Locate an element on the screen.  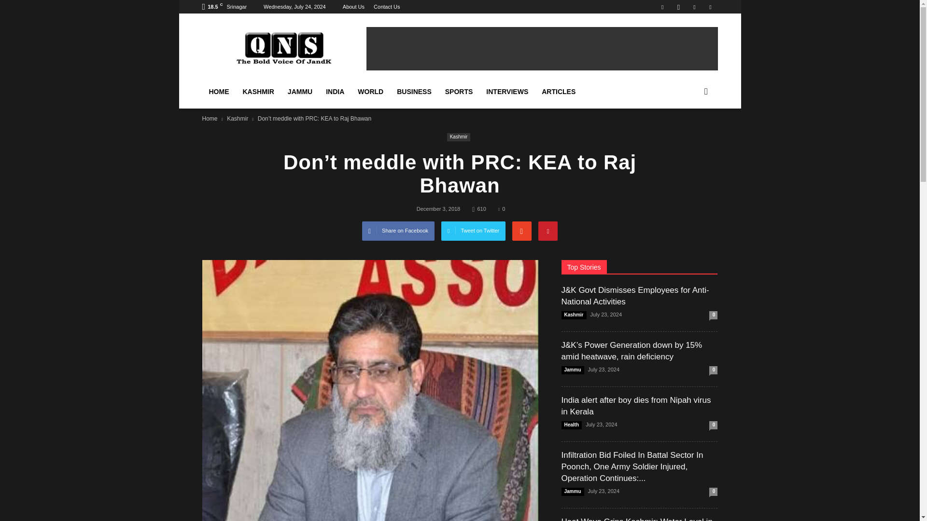
JAMMU is located at coordinates (299, 92).